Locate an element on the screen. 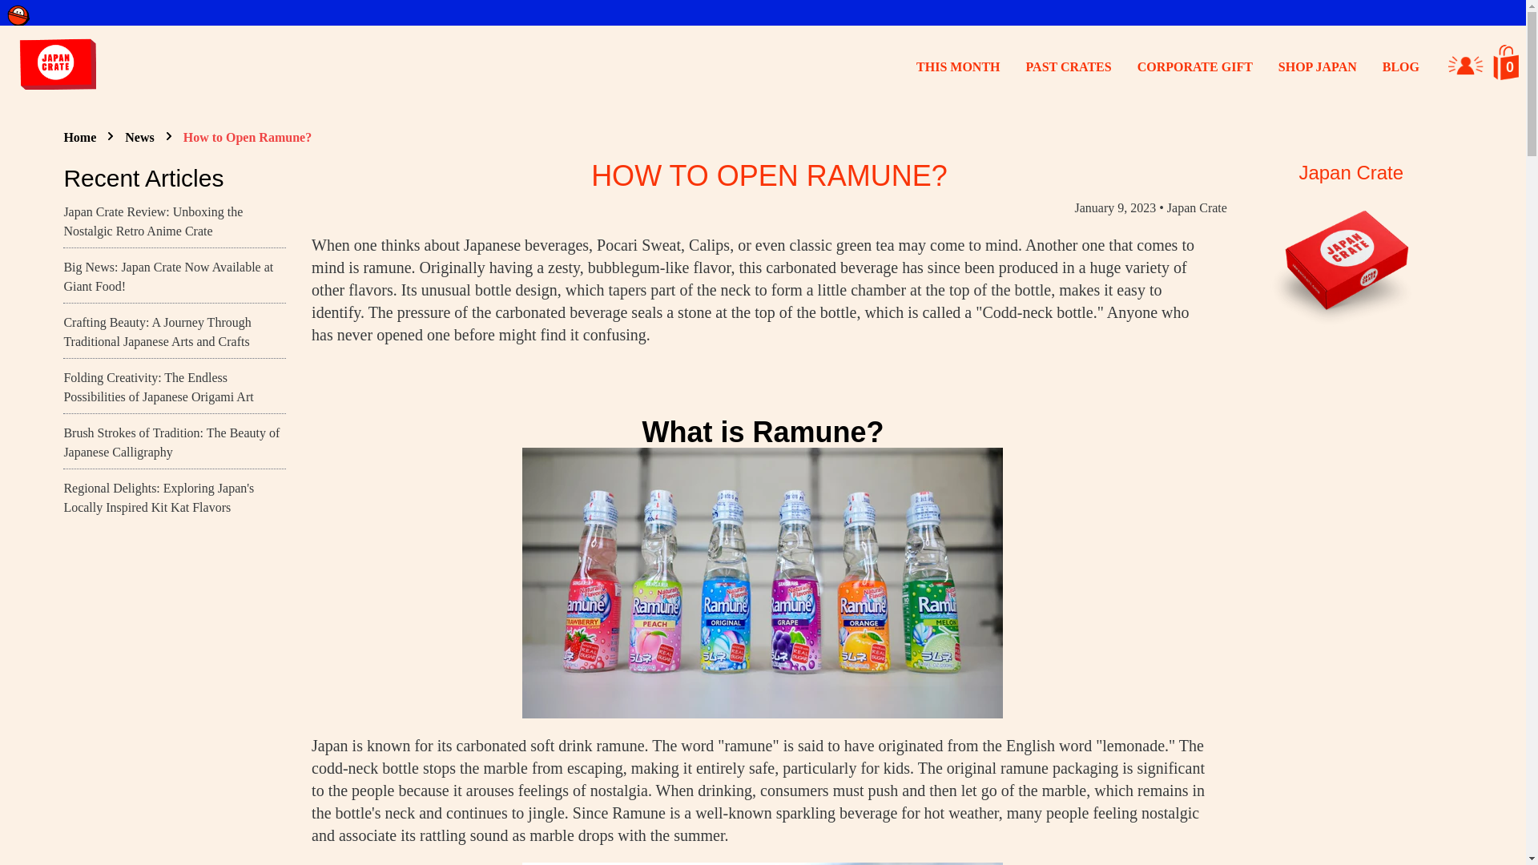 The image size is (1538, 865). BLOG is located at coordinates (1401, 66).